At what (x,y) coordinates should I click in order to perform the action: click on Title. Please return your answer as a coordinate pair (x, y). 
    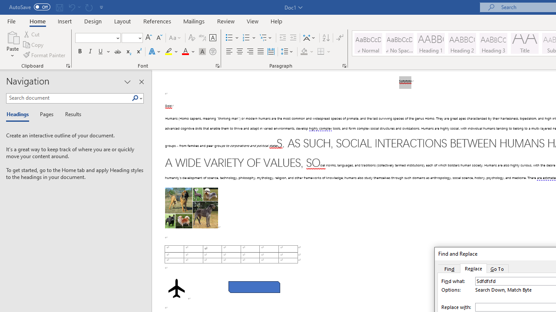
    Looking at the image, I should click on (525, 43).